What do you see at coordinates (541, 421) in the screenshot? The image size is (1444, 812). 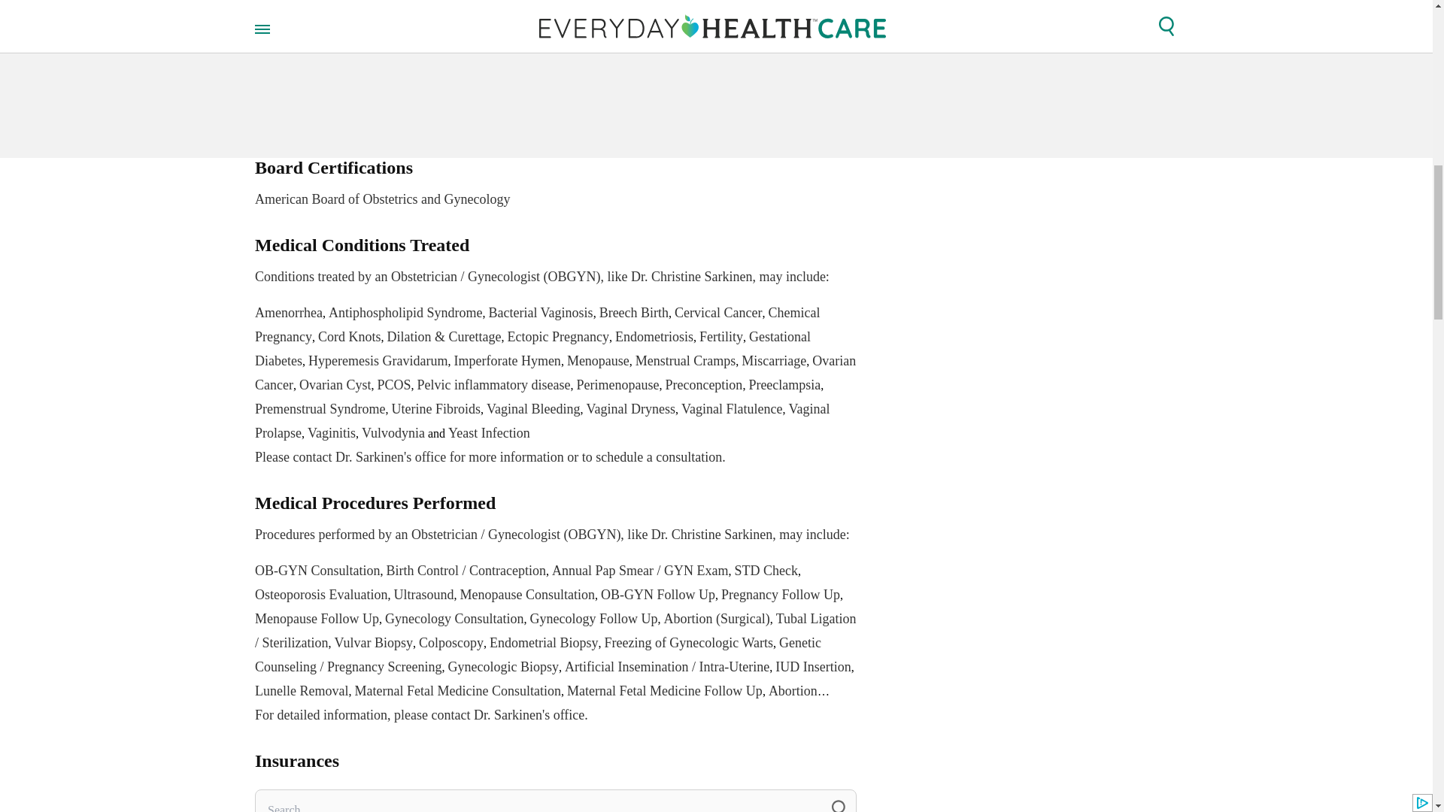 I see `Vaginal Prolapse` at bounding box center [541, 421].